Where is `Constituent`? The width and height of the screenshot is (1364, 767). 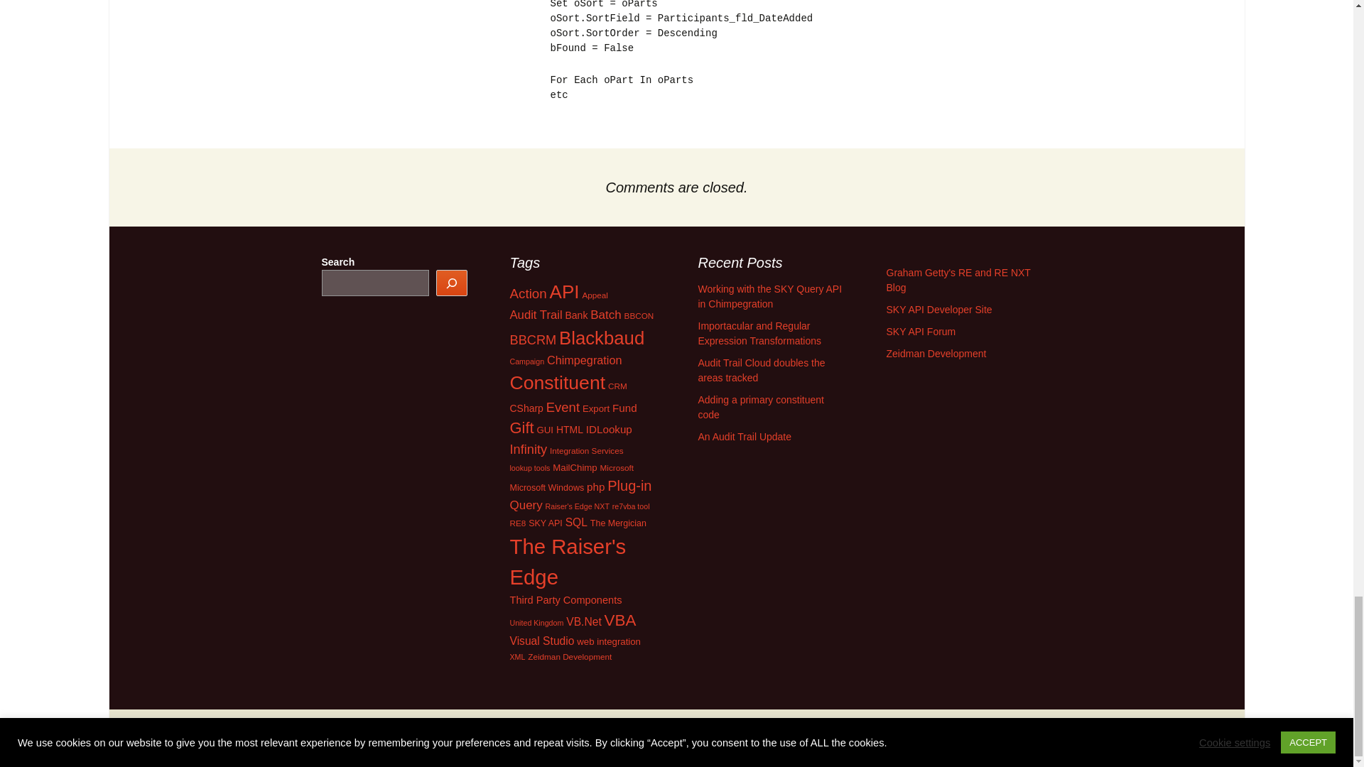 Constituent is located at coordinates (558, 382).